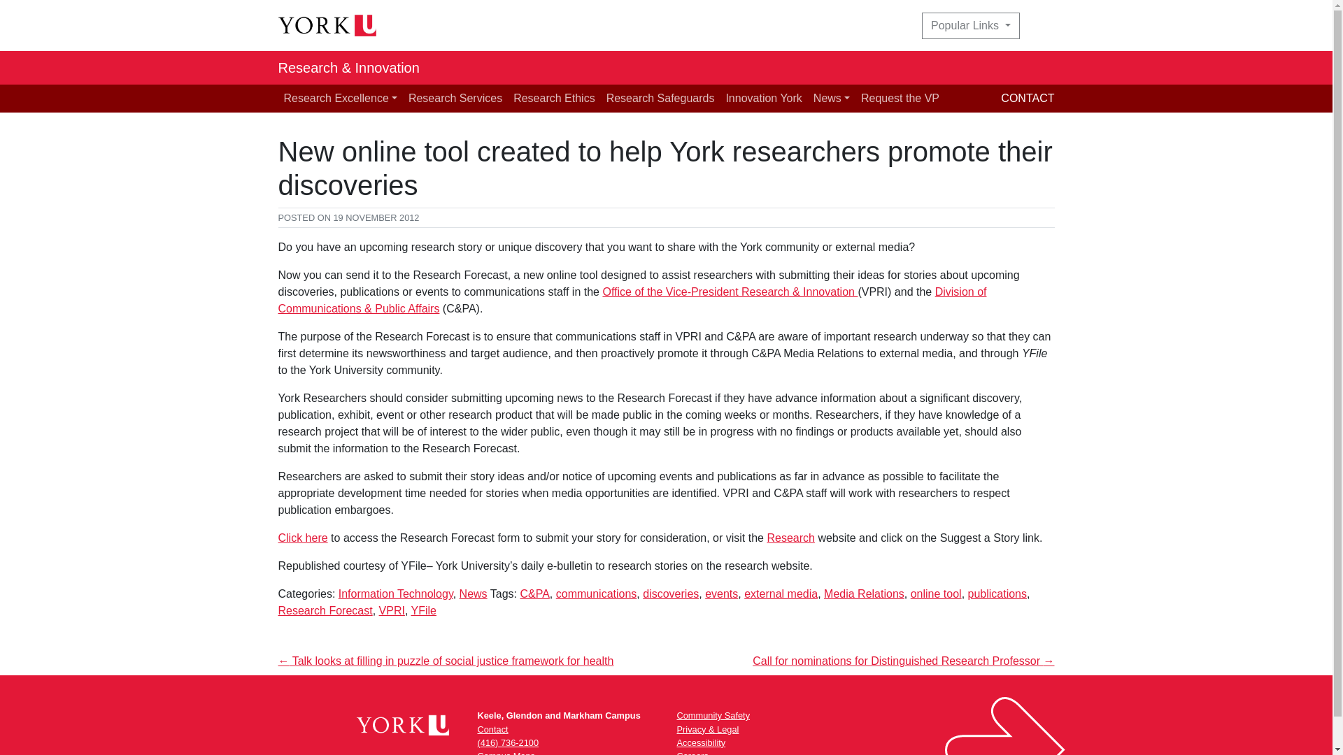 The image size is (1343, 755). What do you see at coordinates (763, 98) in the screenshot?
I see `Innovation York` at bounding box center [763, 98].